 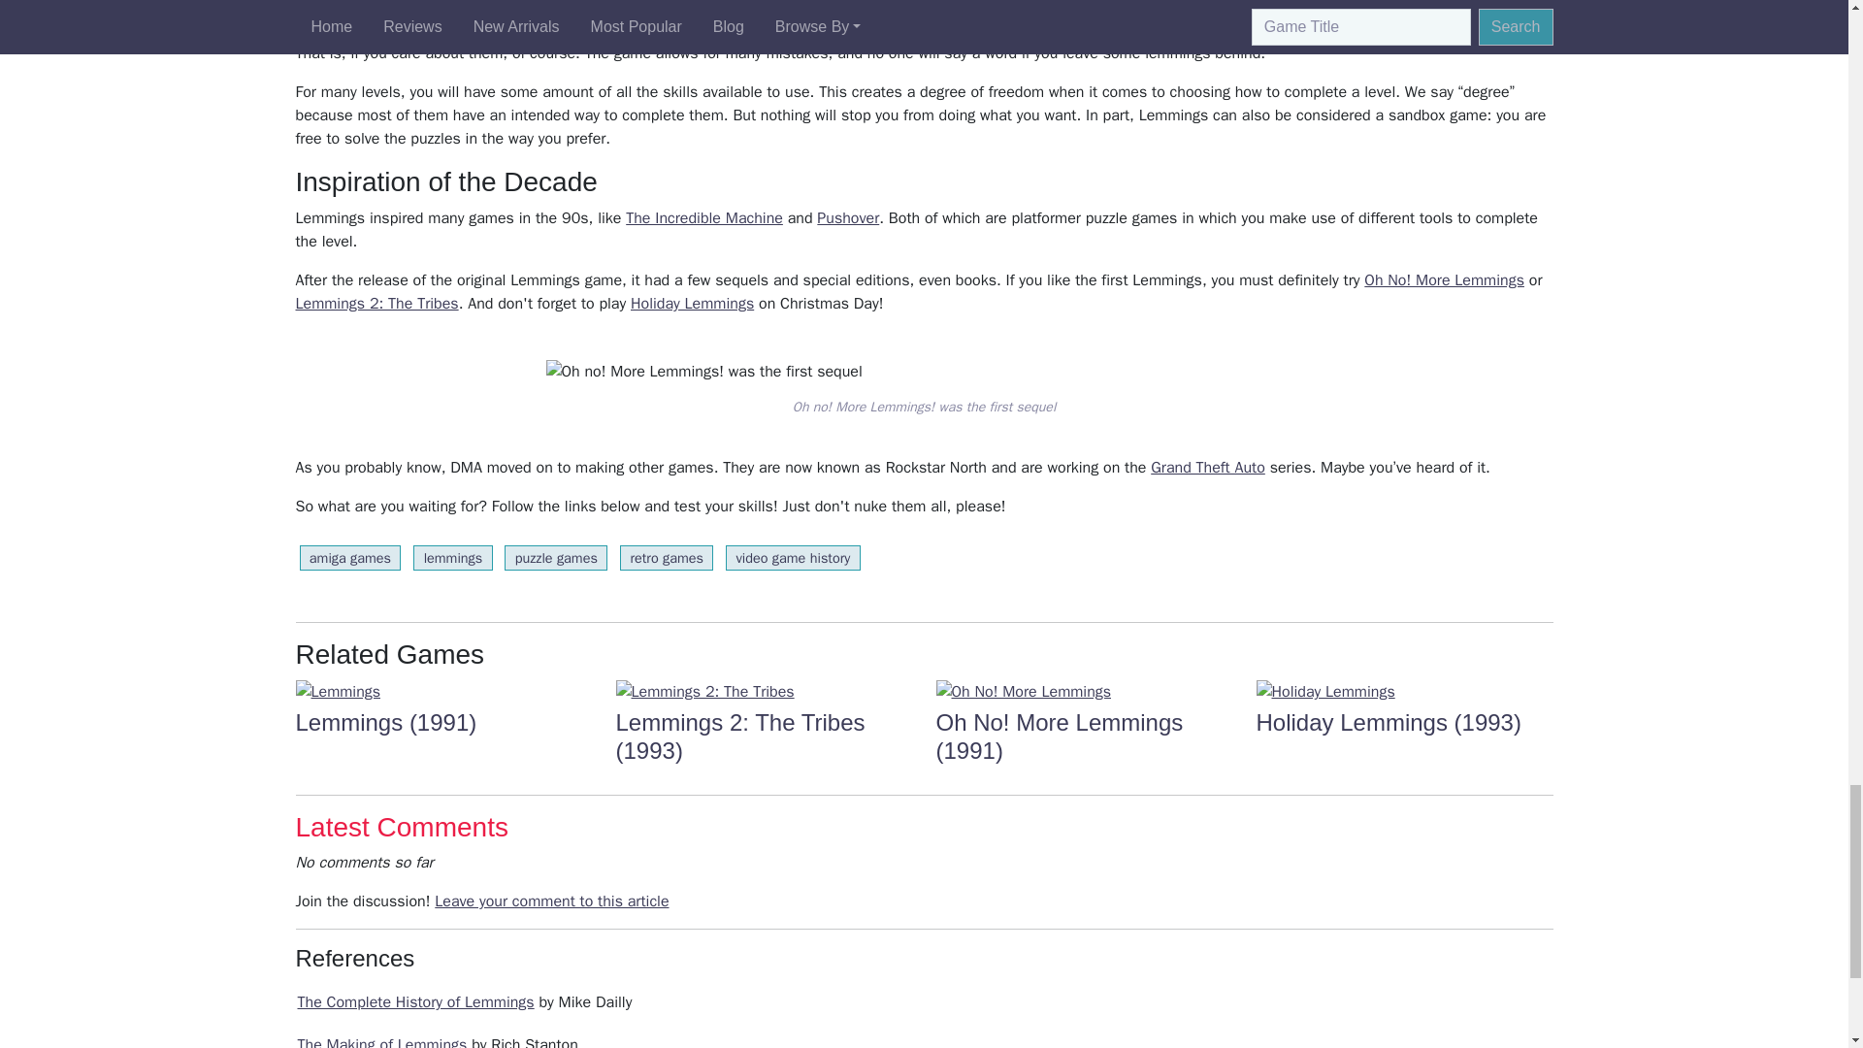 What do you see at coordinates (693, 303) in the screenshot?
I see `Holiday Lemmings` at bounding box center [693, 303].